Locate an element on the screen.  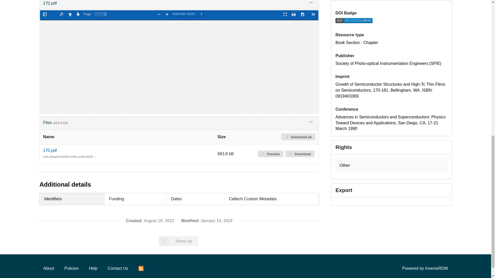
Dates is located at coordinates (195, 199).